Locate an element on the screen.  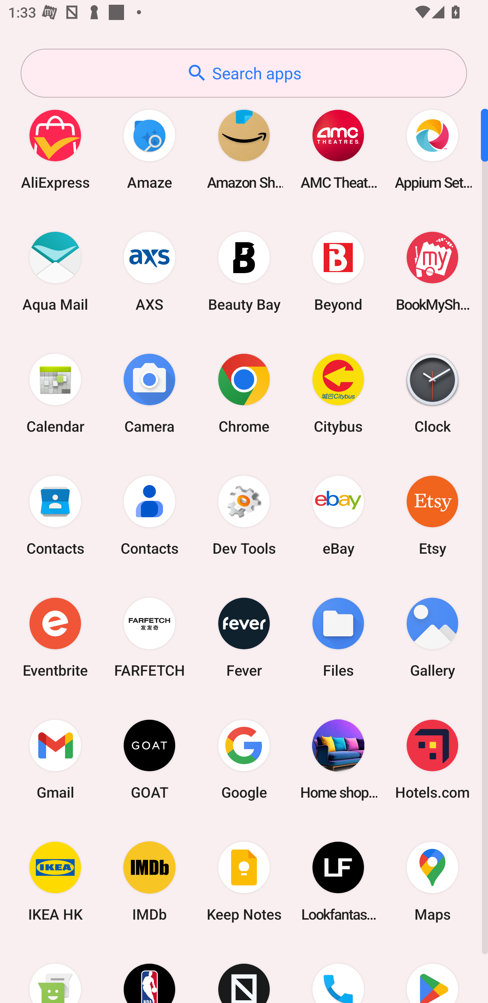
Gallery is located at coordinates (432, 637).